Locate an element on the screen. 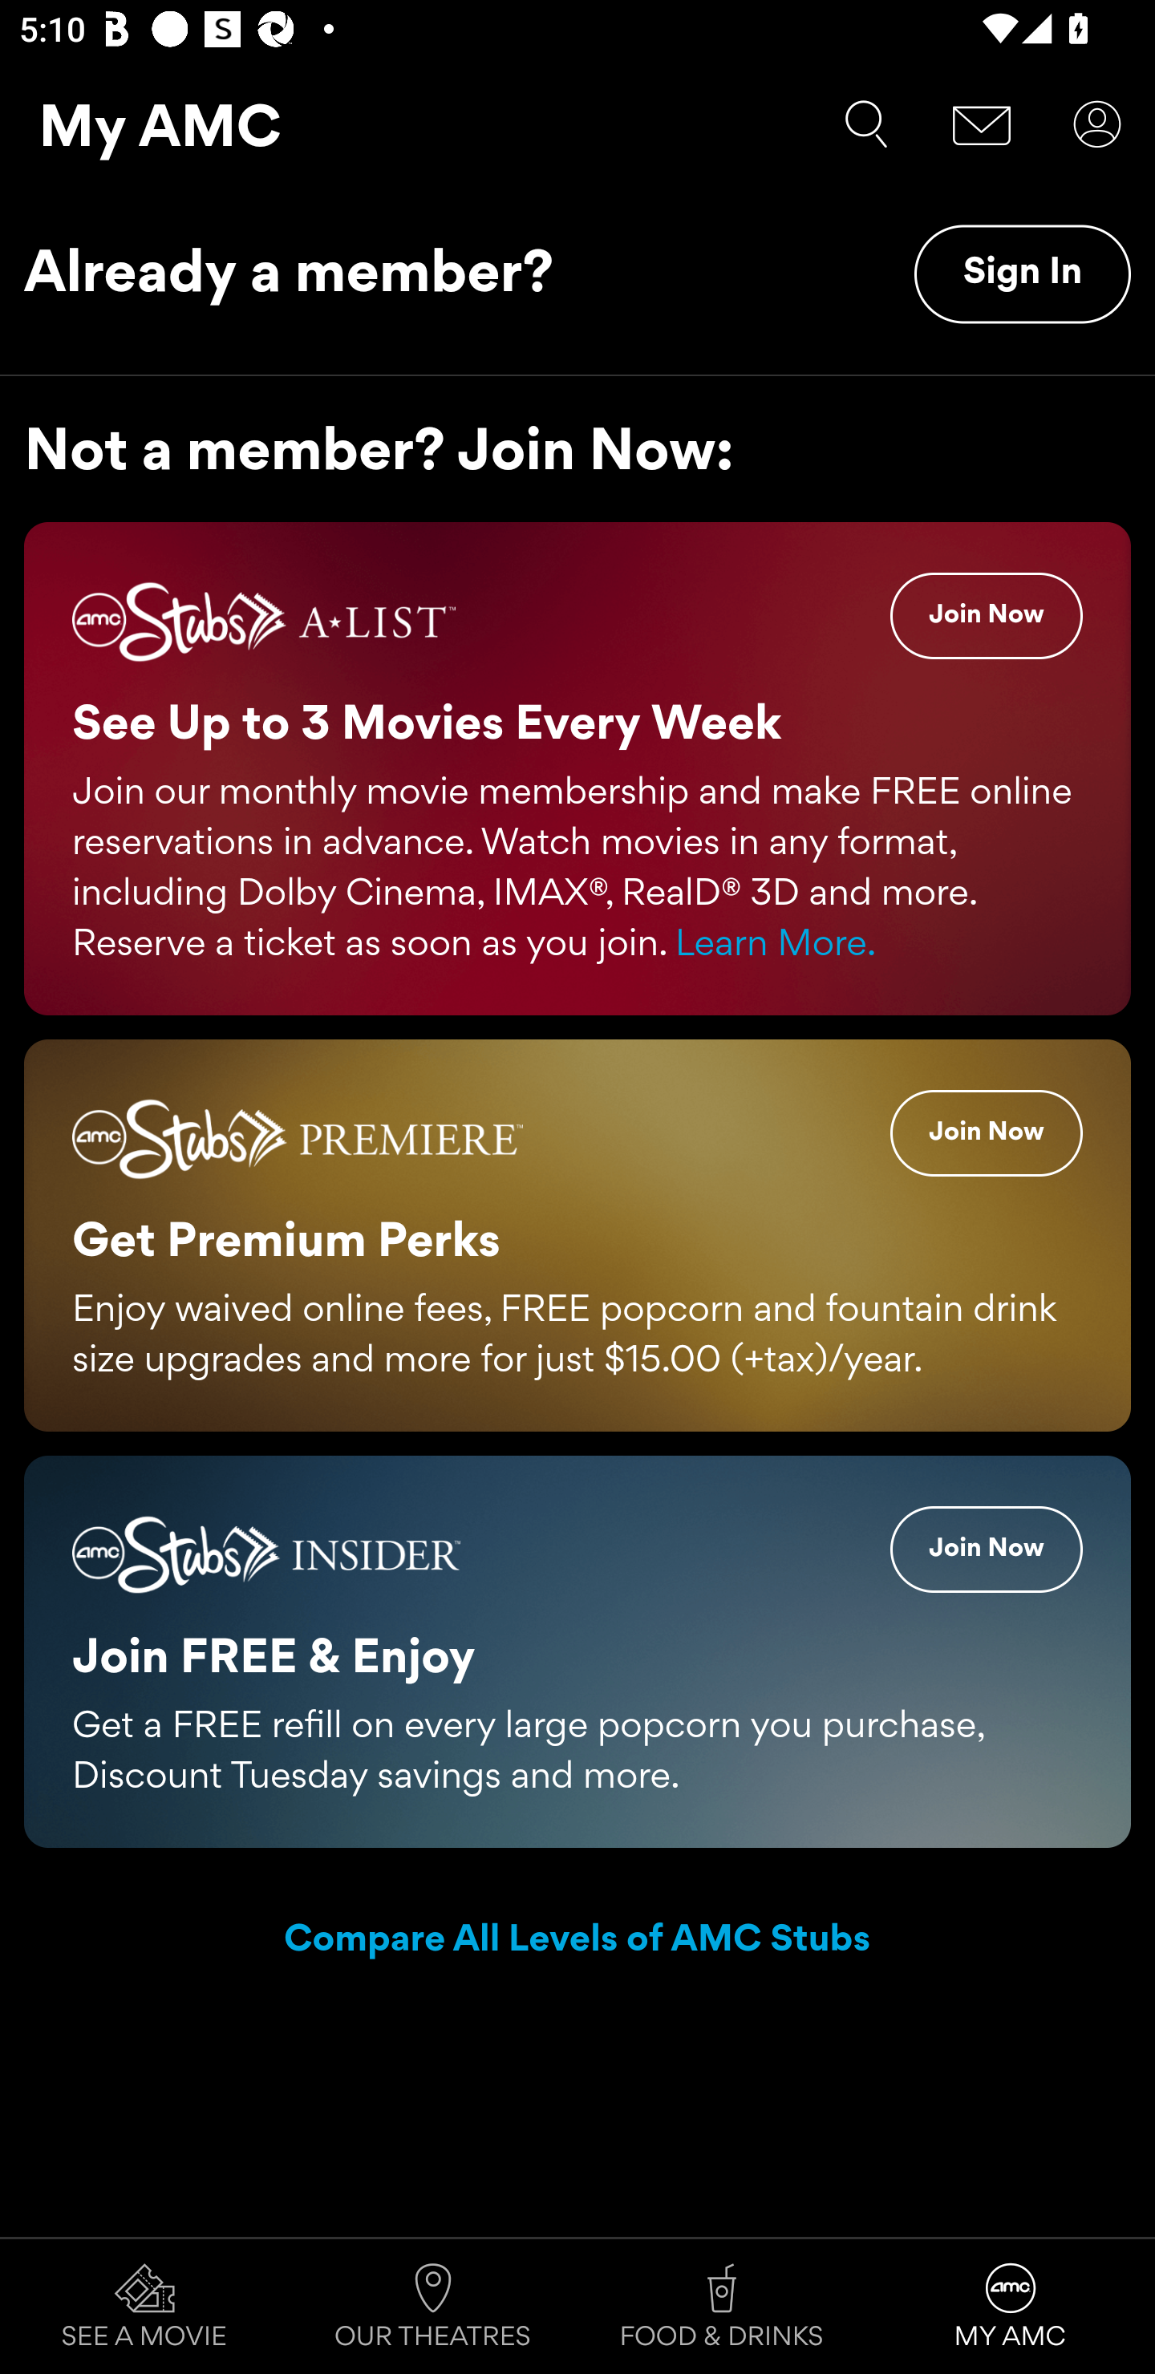  OUR THEATRES
Tab 2 of 4 is located at coordinates (433, 2307).